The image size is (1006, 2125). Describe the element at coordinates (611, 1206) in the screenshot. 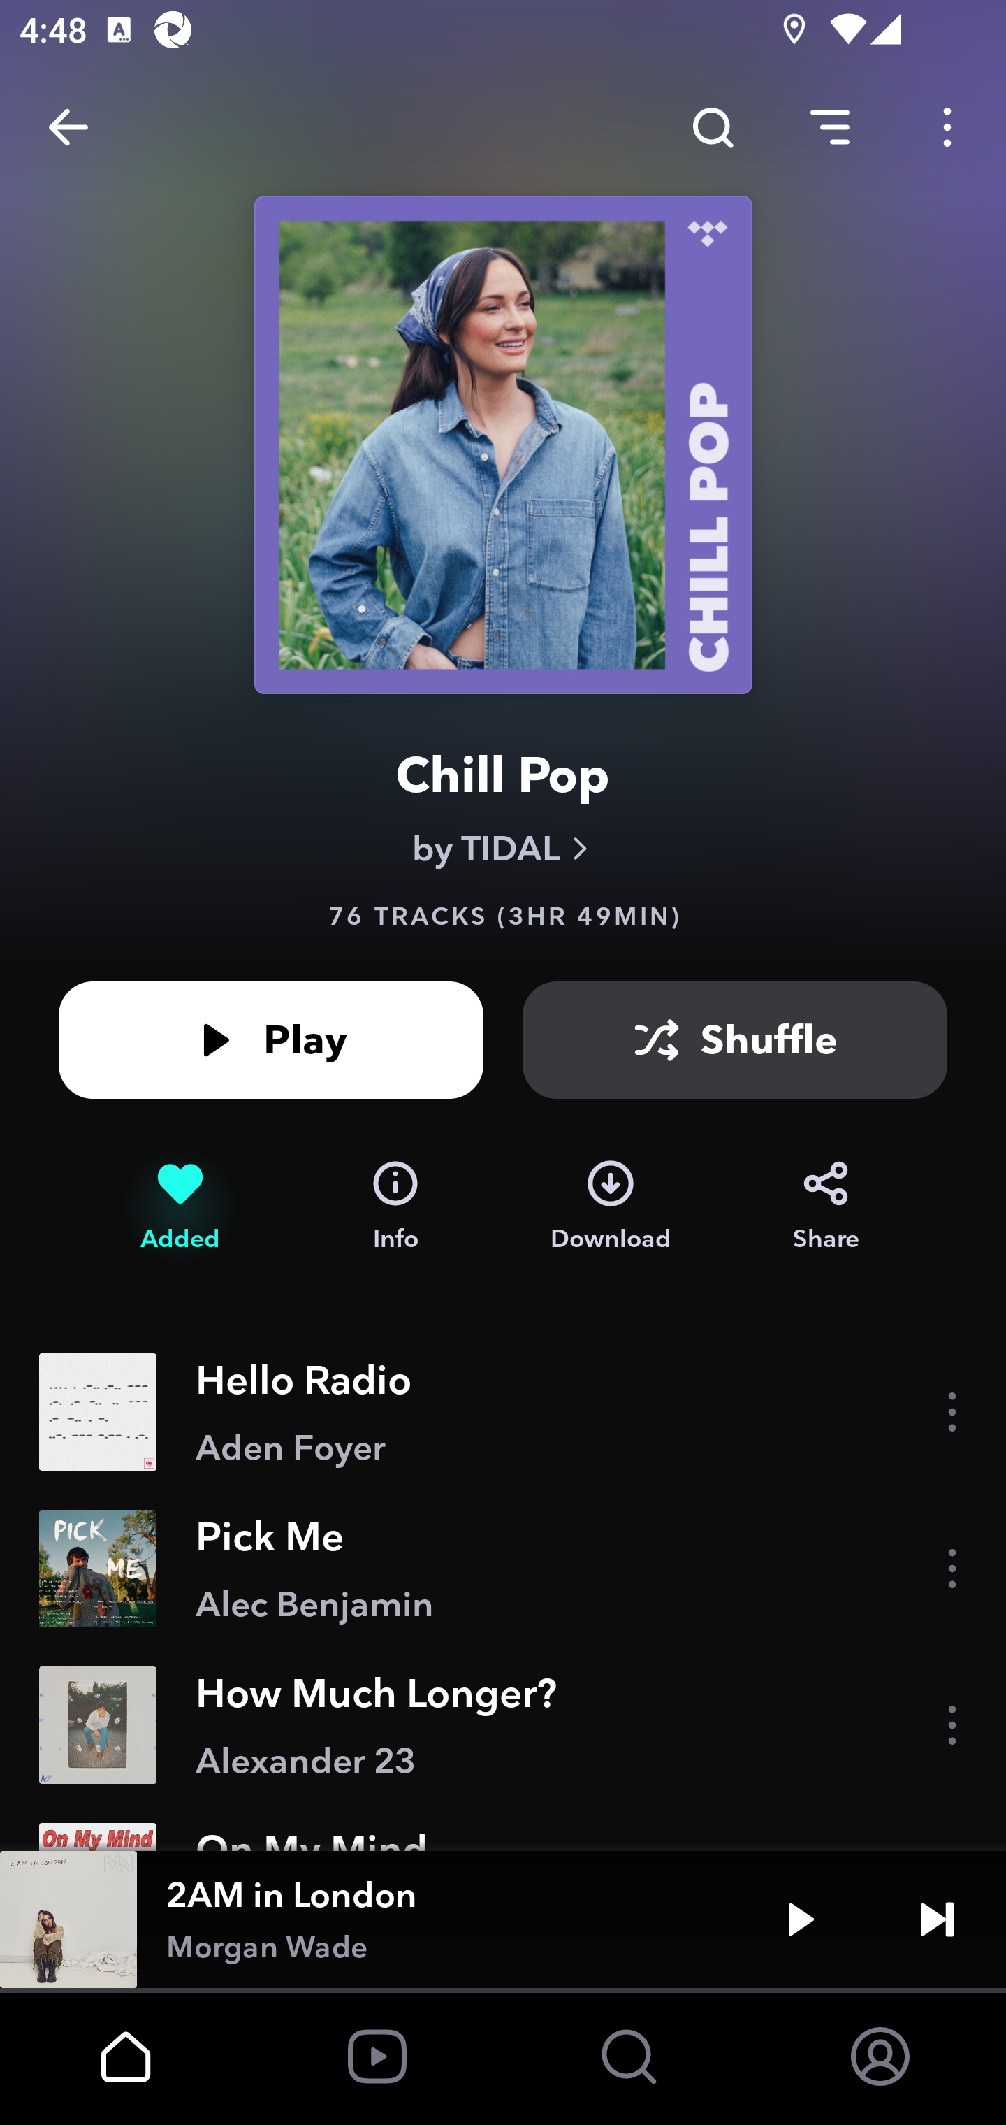

I see `Download` at that location.